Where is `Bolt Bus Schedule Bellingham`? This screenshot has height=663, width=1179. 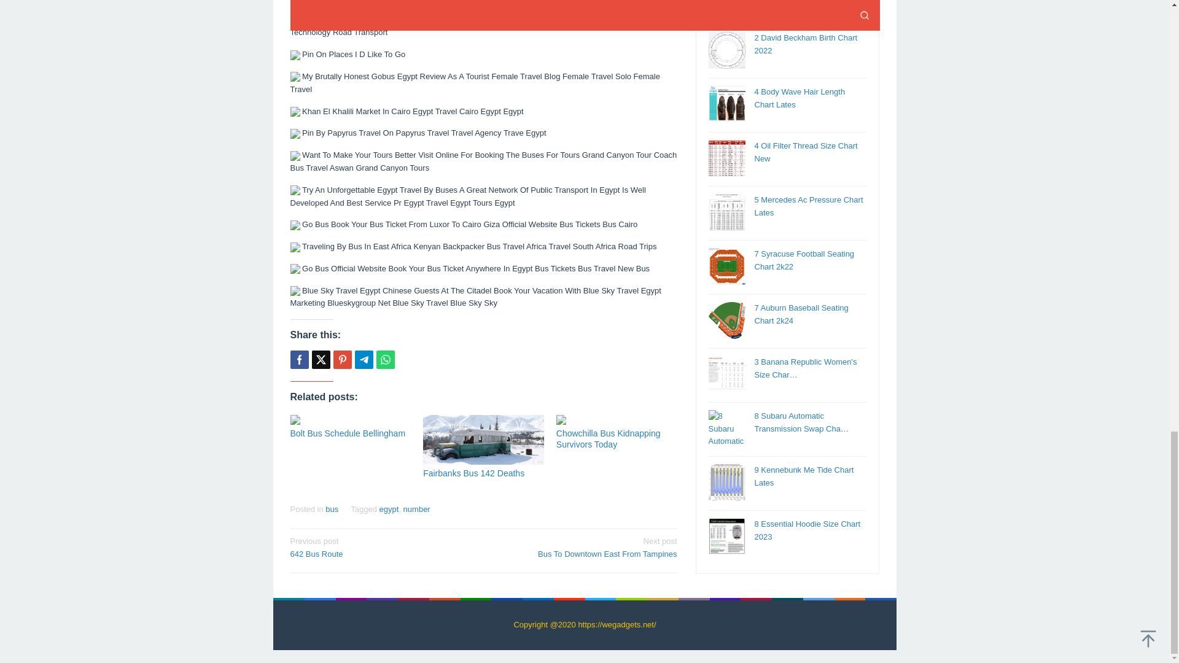 Bolt Bus Schedule Bellingham is located at coordinates (348, 433).